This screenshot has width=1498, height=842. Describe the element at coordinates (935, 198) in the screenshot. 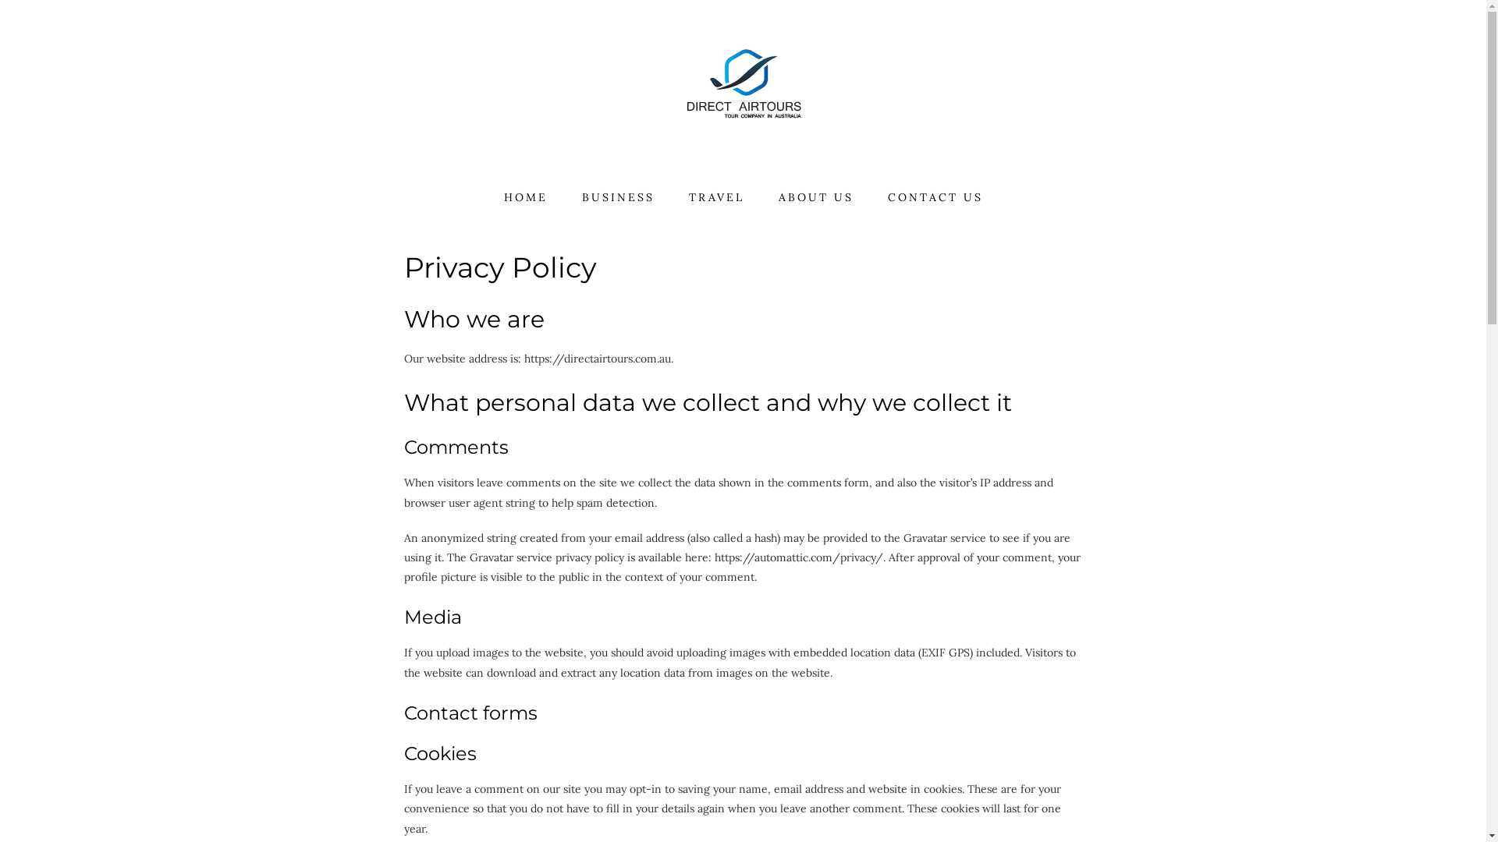

I see `CONTACT US` at that location.